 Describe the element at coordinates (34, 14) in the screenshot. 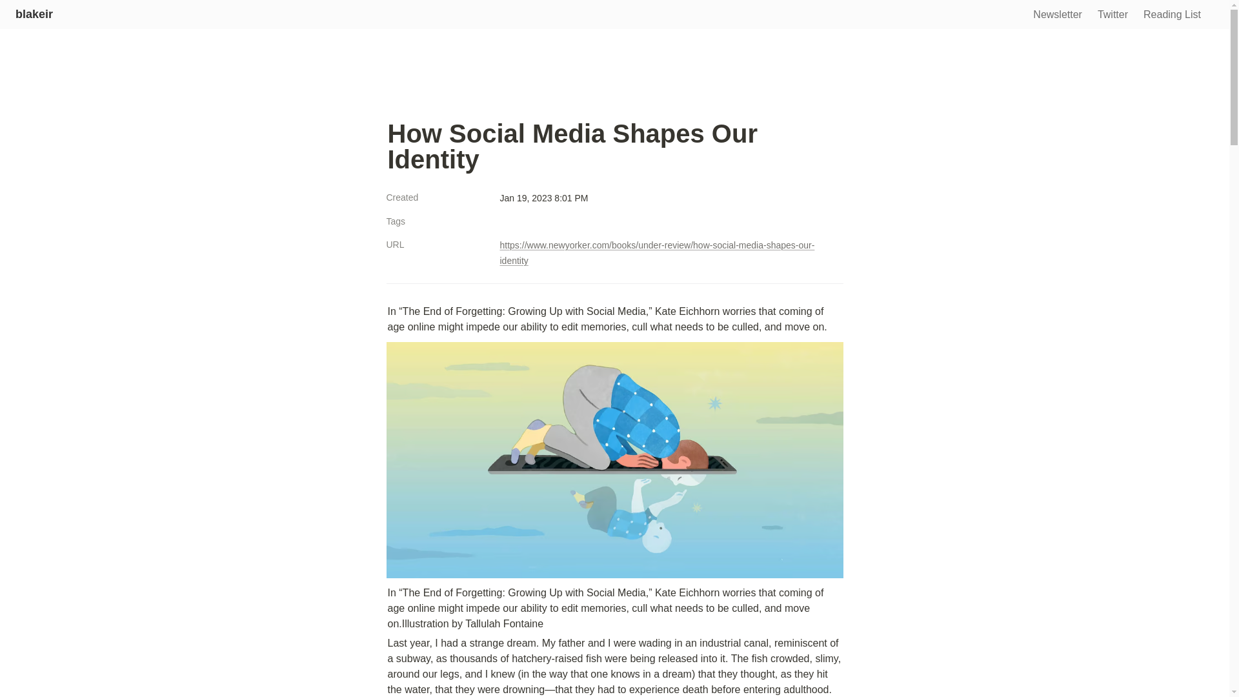

I see `blakeir` at that location.